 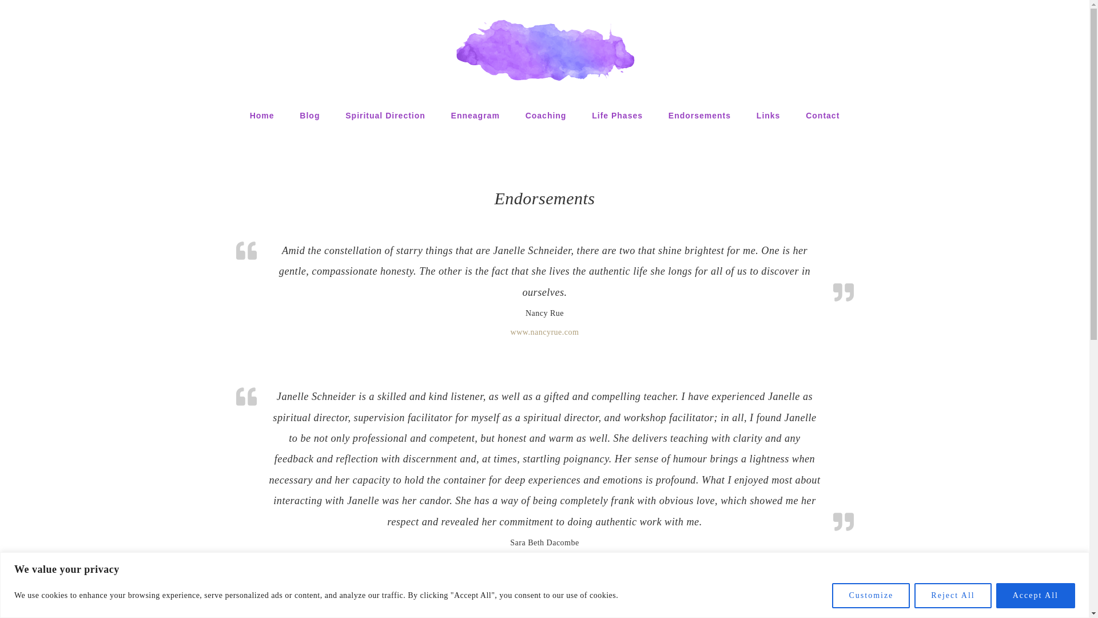 I want to click on Janelle Schneider, so click(x=544, y=50).